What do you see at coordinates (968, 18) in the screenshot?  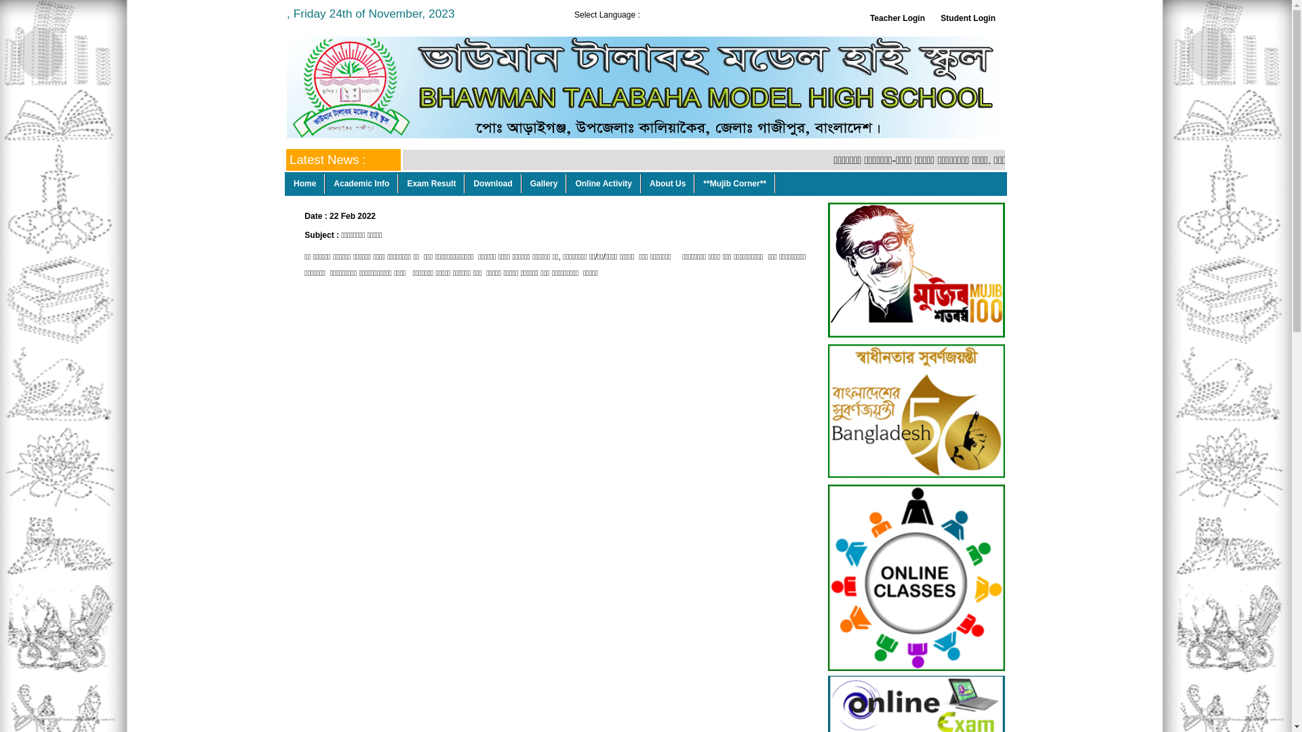 I see `Student Login` at bounding box center [968, 18].